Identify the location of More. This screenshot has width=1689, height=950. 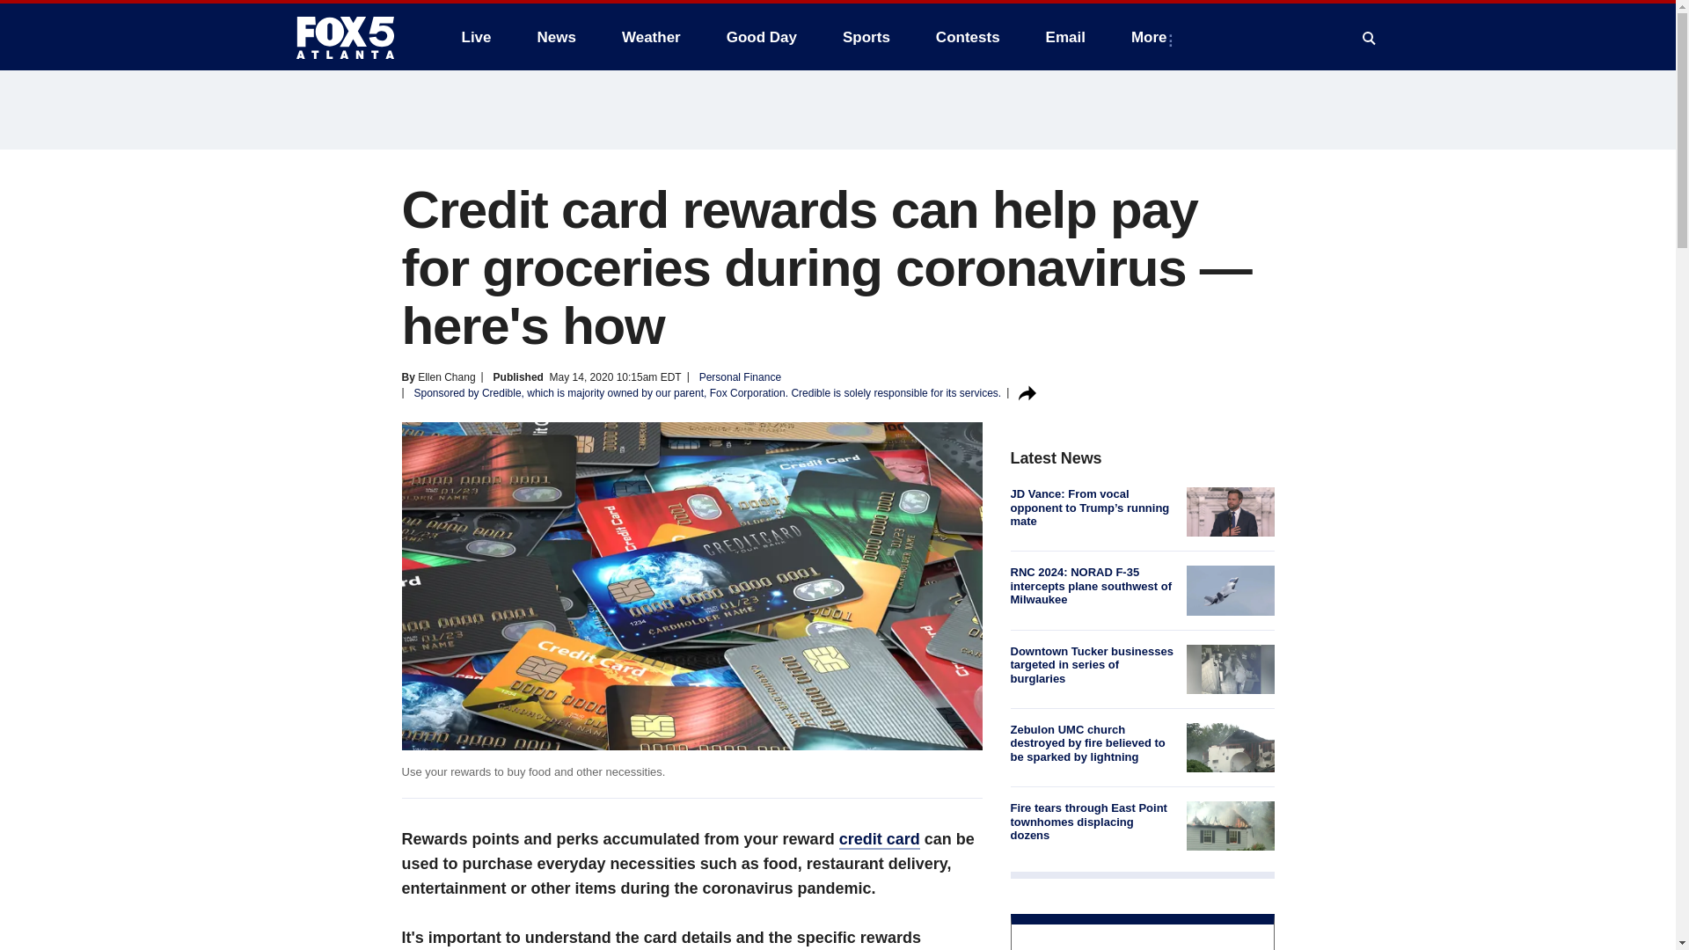
(1152, 37).